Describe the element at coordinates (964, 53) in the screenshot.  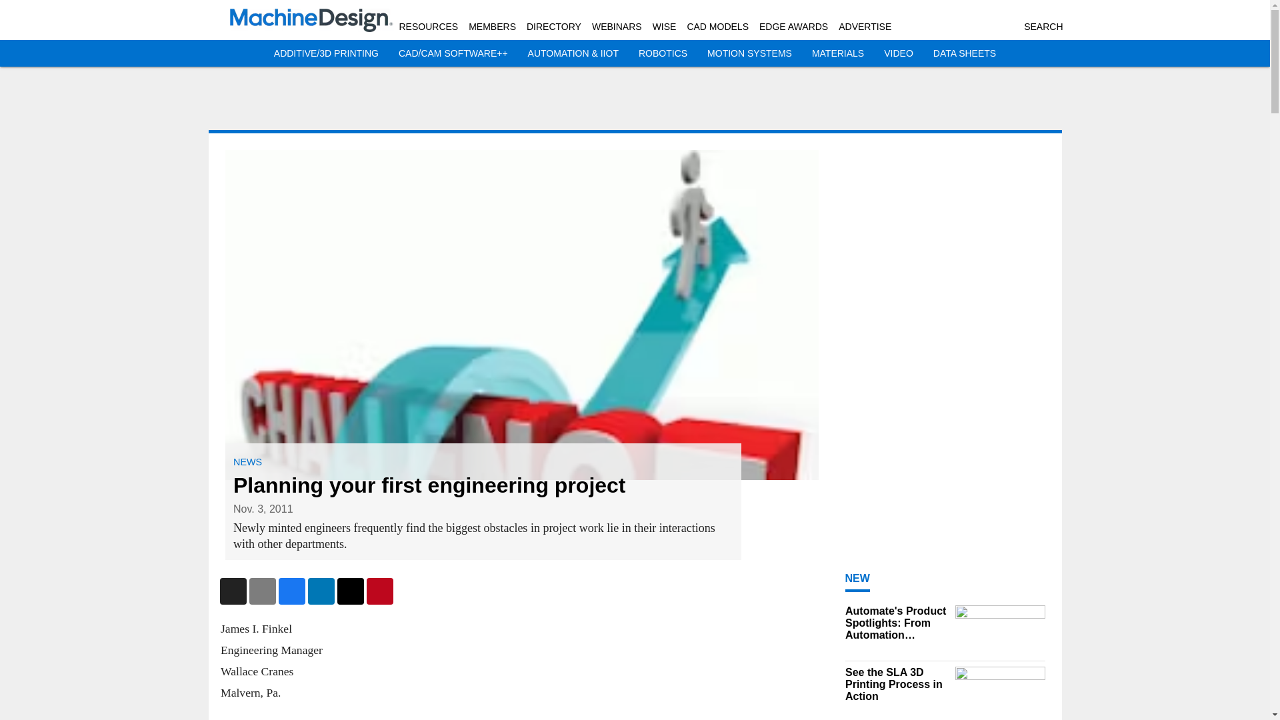
I see `DATA SHEETS` at that location.